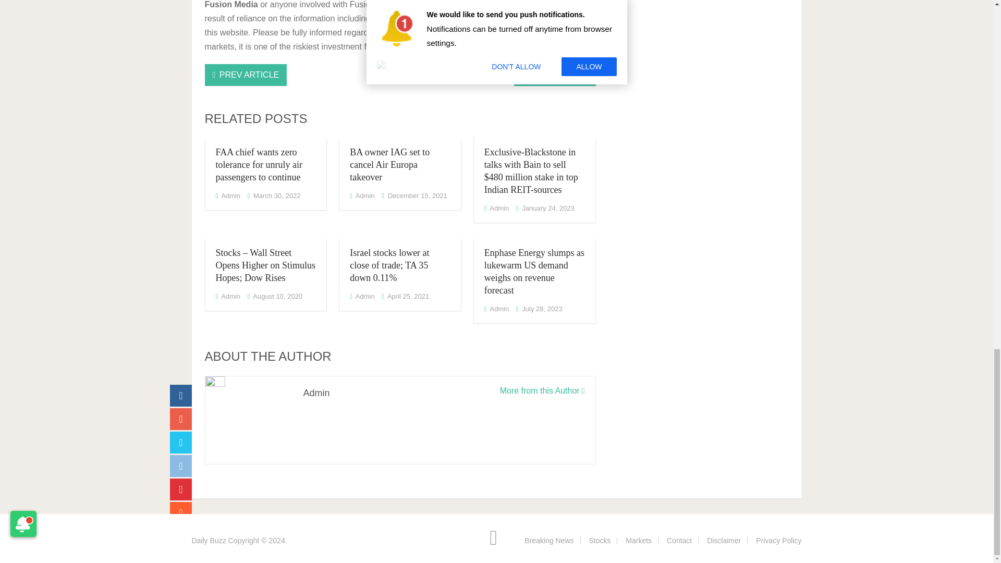 The height and width of the screenshot is (563, 1001). I want to click on Admin, so click(365, 196).